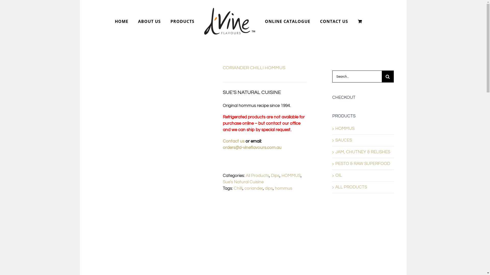  I want to click on ONLINE CATALOGUE, so click(288, 21).